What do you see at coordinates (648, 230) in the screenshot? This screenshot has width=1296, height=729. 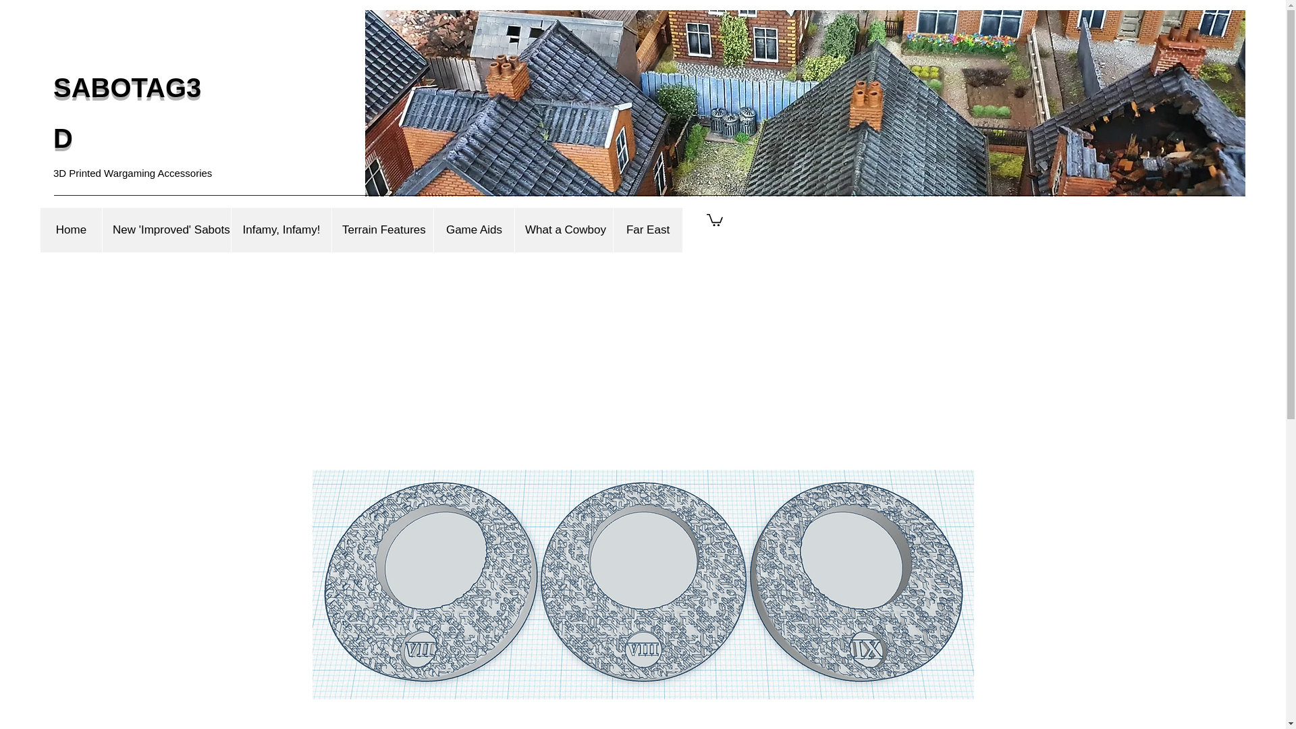 I see `Far East` at bounding box center [648, 230].